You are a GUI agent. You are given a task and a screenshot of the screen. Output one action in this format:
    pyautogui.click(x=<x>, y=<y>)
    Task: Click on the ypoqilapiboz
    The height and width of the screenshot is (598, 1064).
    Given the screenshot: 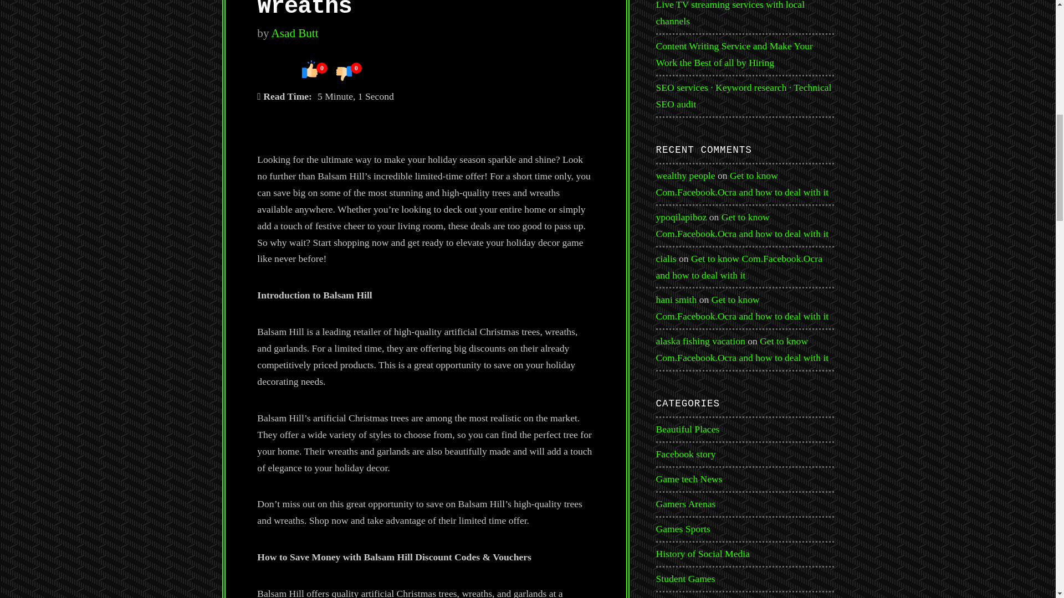 What is the action you would take?
    pyautogui.click(x=682, y=217)
    